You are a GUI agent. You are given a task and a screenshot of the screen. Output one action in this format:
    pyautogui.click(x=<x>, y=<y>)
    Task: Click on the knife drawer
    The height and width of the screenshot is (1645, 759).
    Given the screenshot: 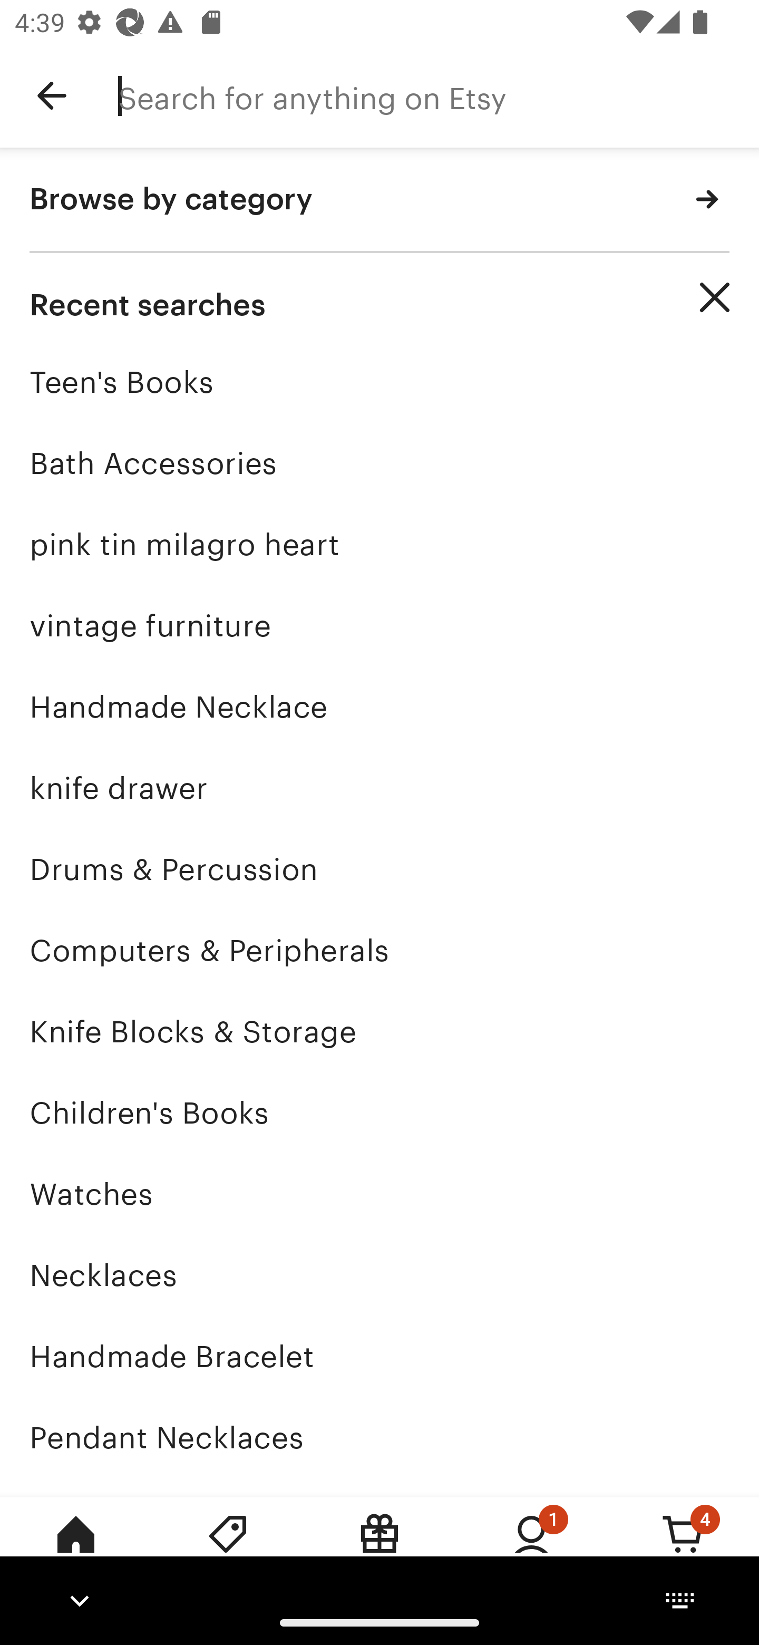 What is the action you would take?
    pyautogui.click(x=379, y=788)
    